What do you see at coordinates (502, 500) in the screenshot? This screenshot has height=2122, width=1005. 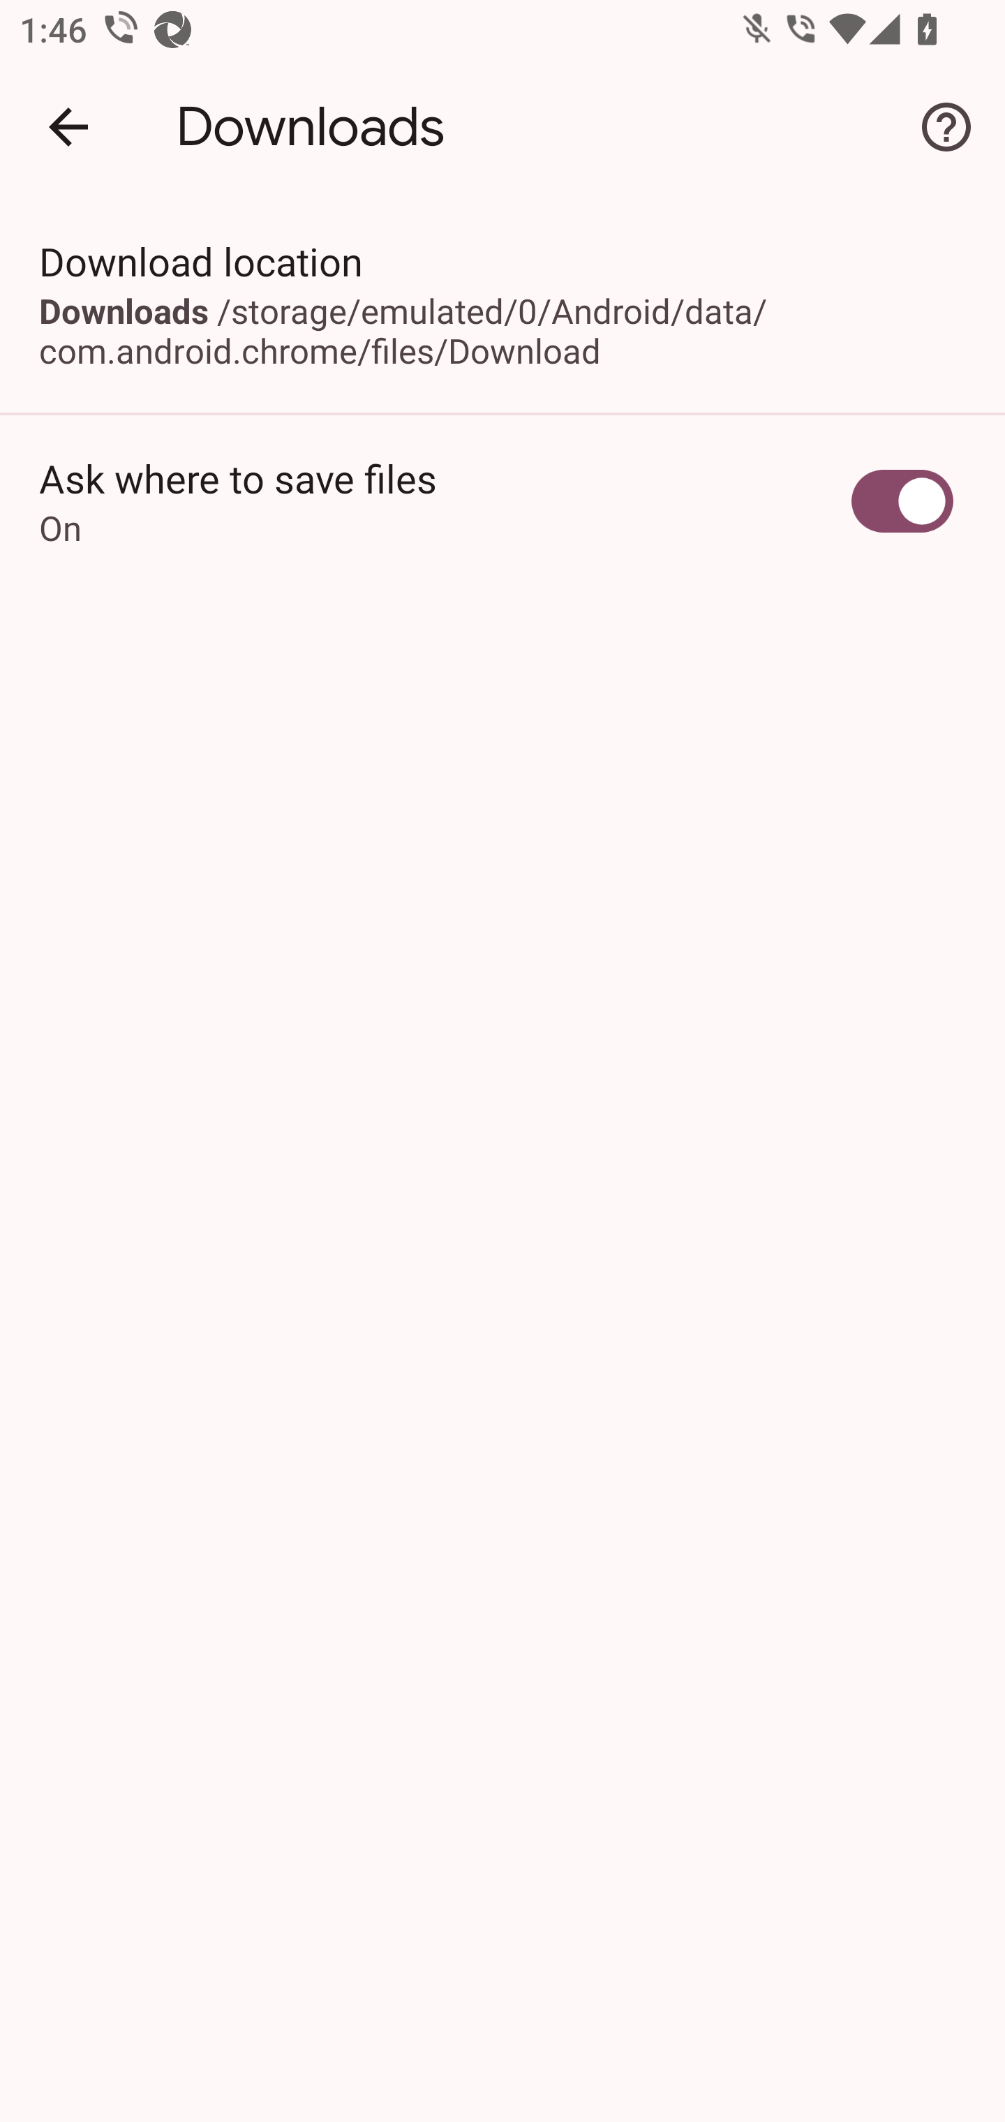 I see `Ask where to save files On` at bounding box center [502, 500].